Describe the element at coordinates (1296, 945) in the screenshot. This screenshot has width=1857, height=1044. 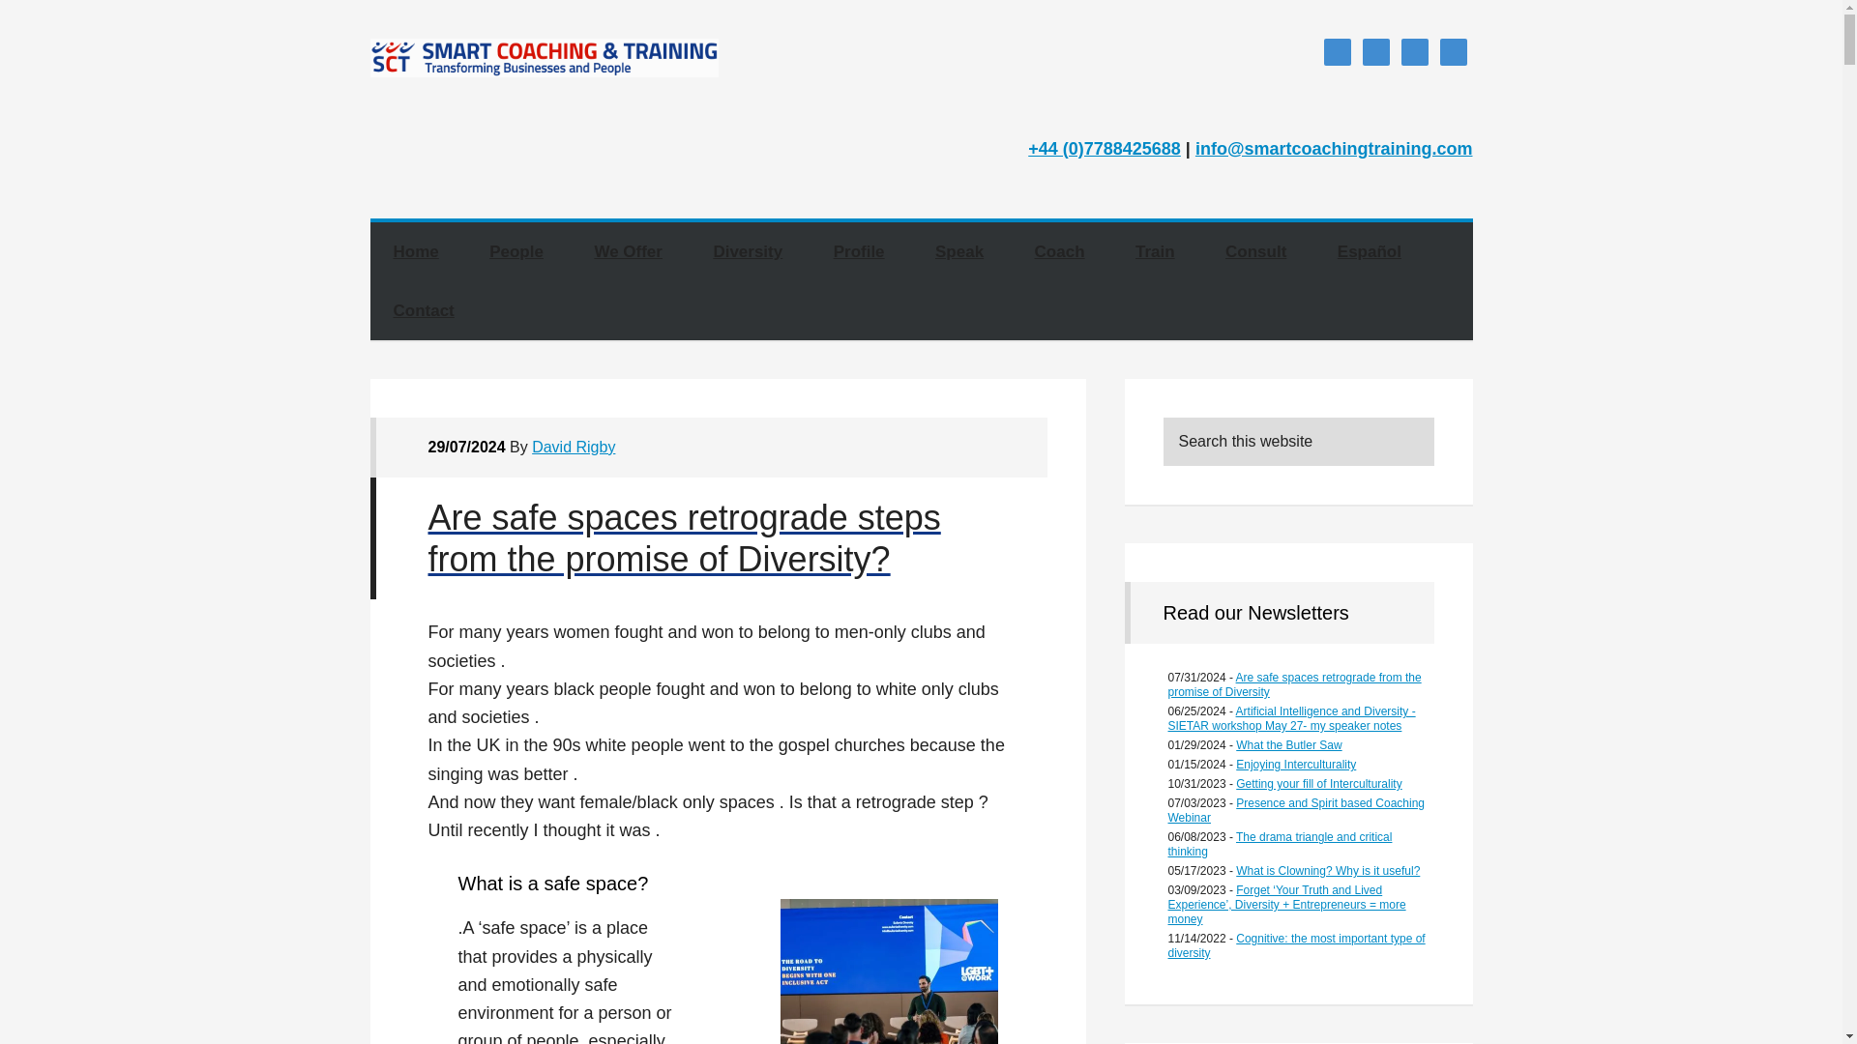
I see `Cognitive: the most important type of diversity` at that location.